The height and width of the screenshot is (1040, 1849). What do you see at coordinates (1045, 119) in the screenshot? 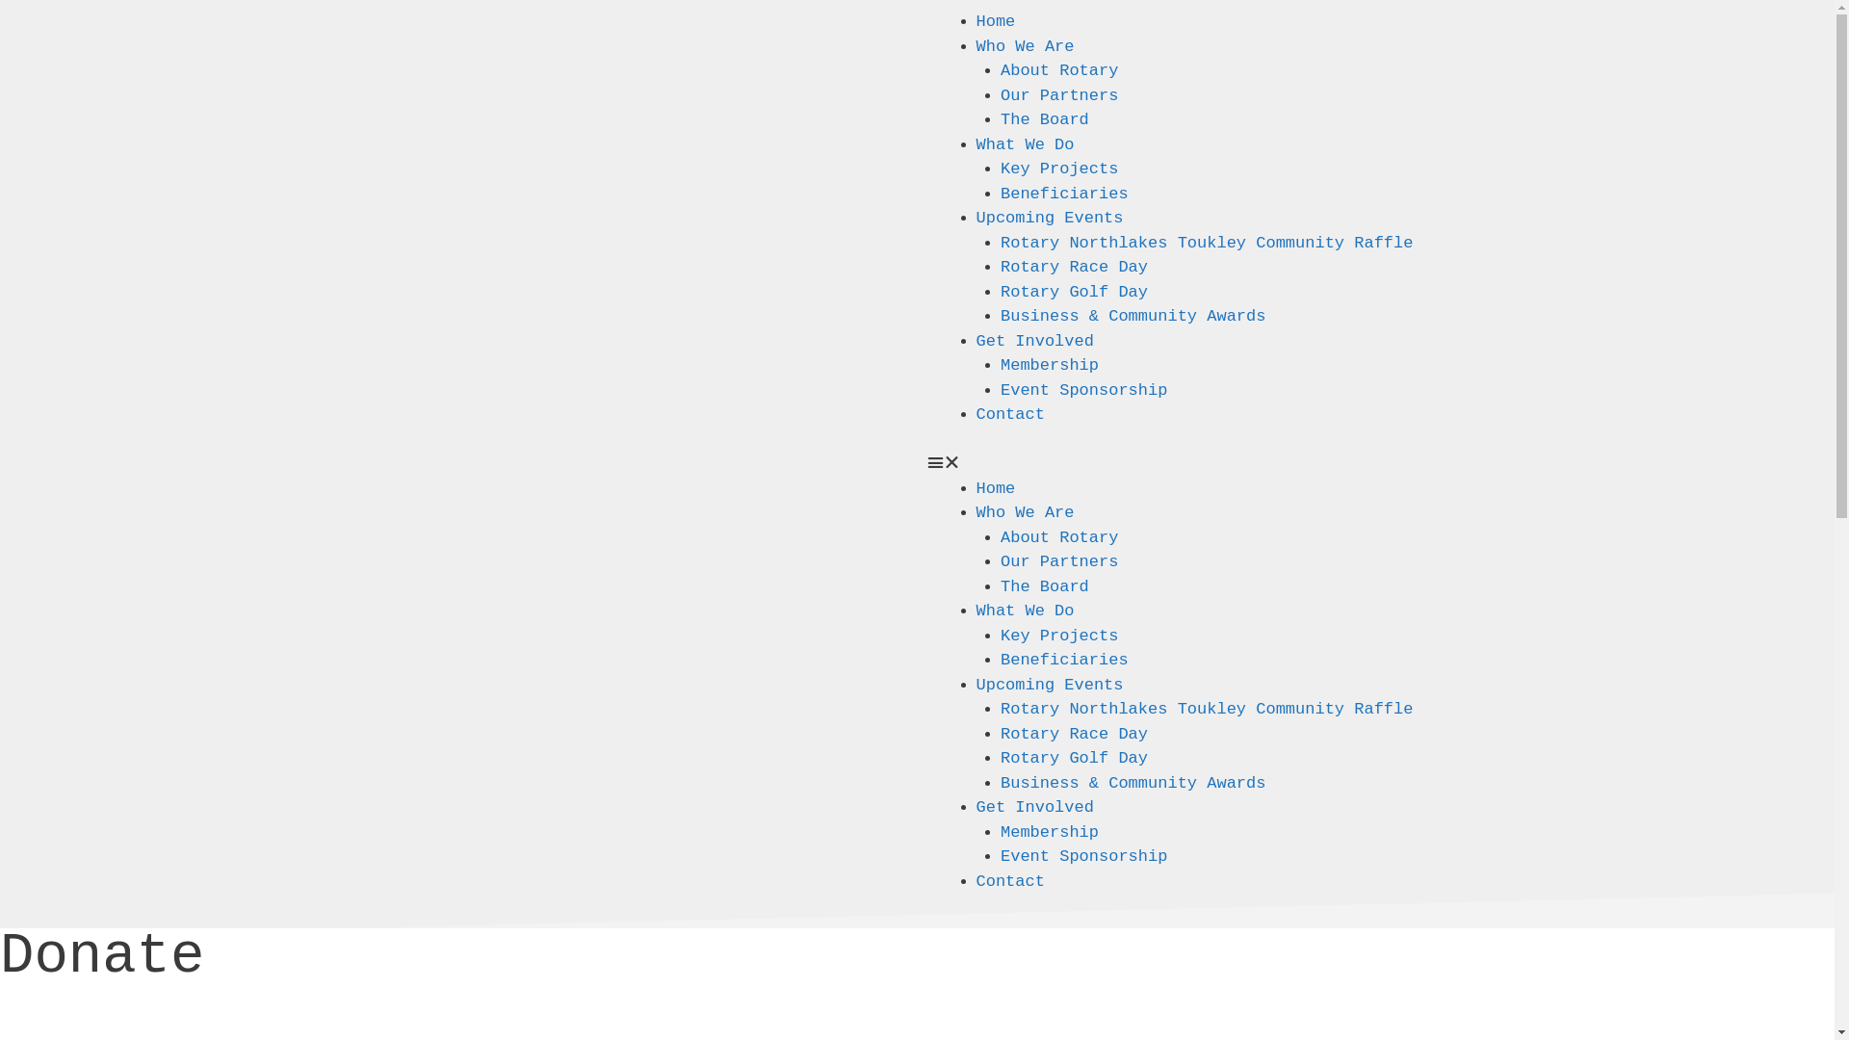
I see `The Board` at bounding box center [1045, 119].